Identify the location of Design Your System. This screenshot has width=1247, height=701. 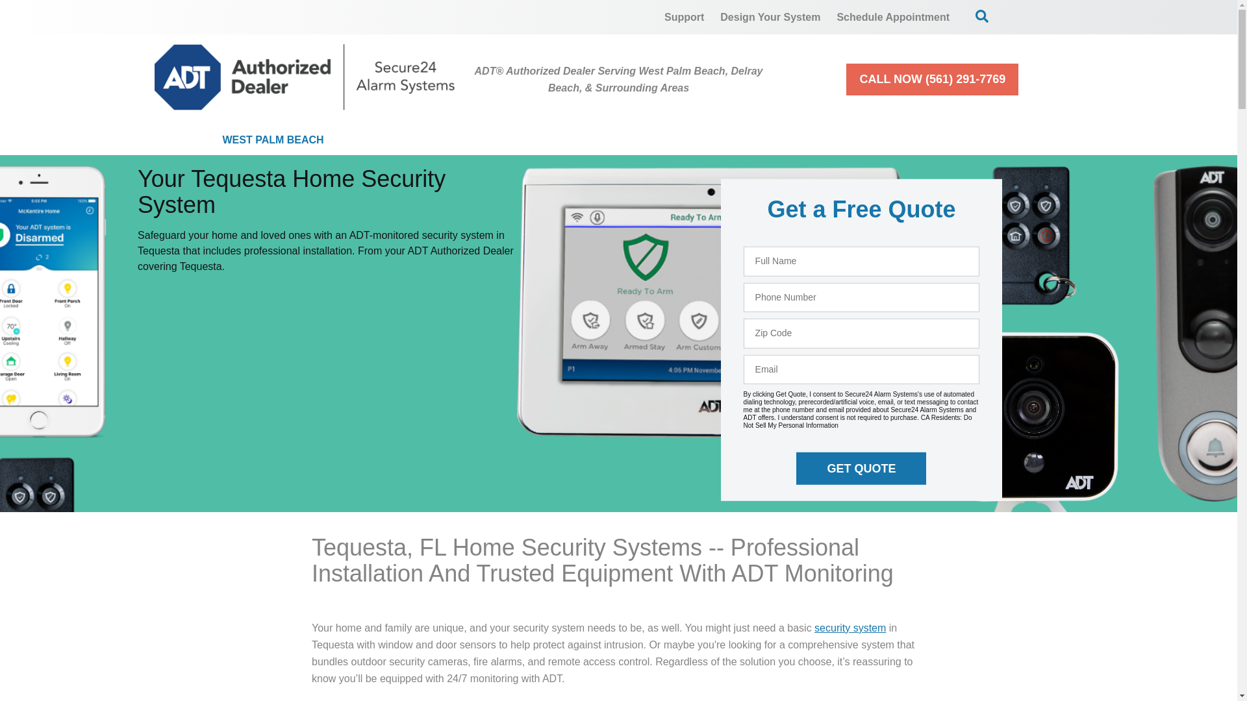
(770, 17).